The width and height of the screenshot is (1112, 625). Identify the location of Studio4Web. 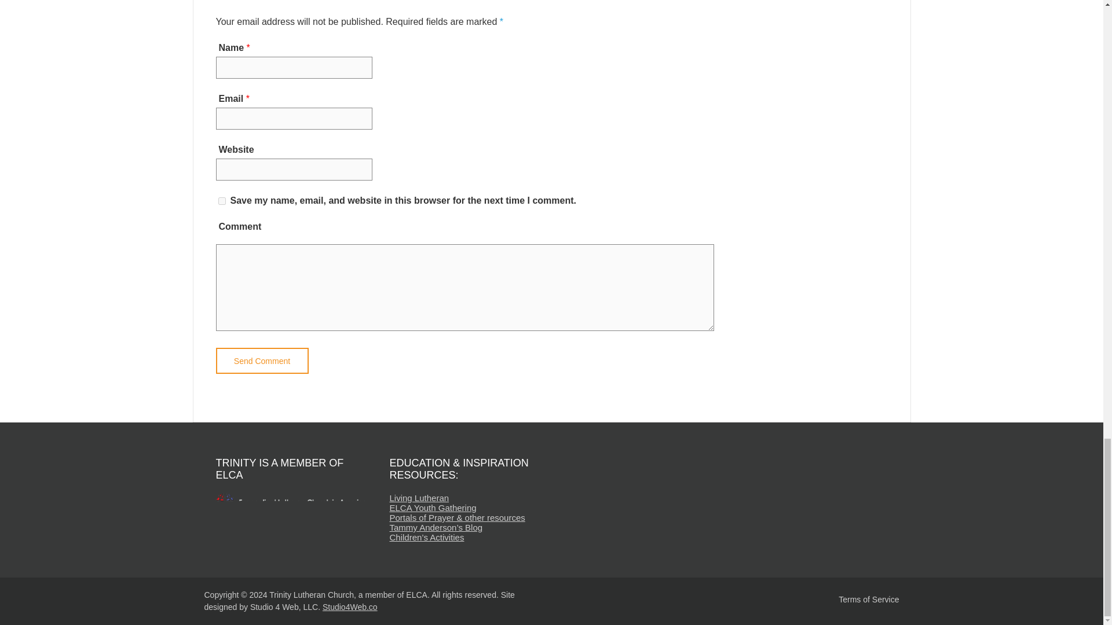
(350, 607).